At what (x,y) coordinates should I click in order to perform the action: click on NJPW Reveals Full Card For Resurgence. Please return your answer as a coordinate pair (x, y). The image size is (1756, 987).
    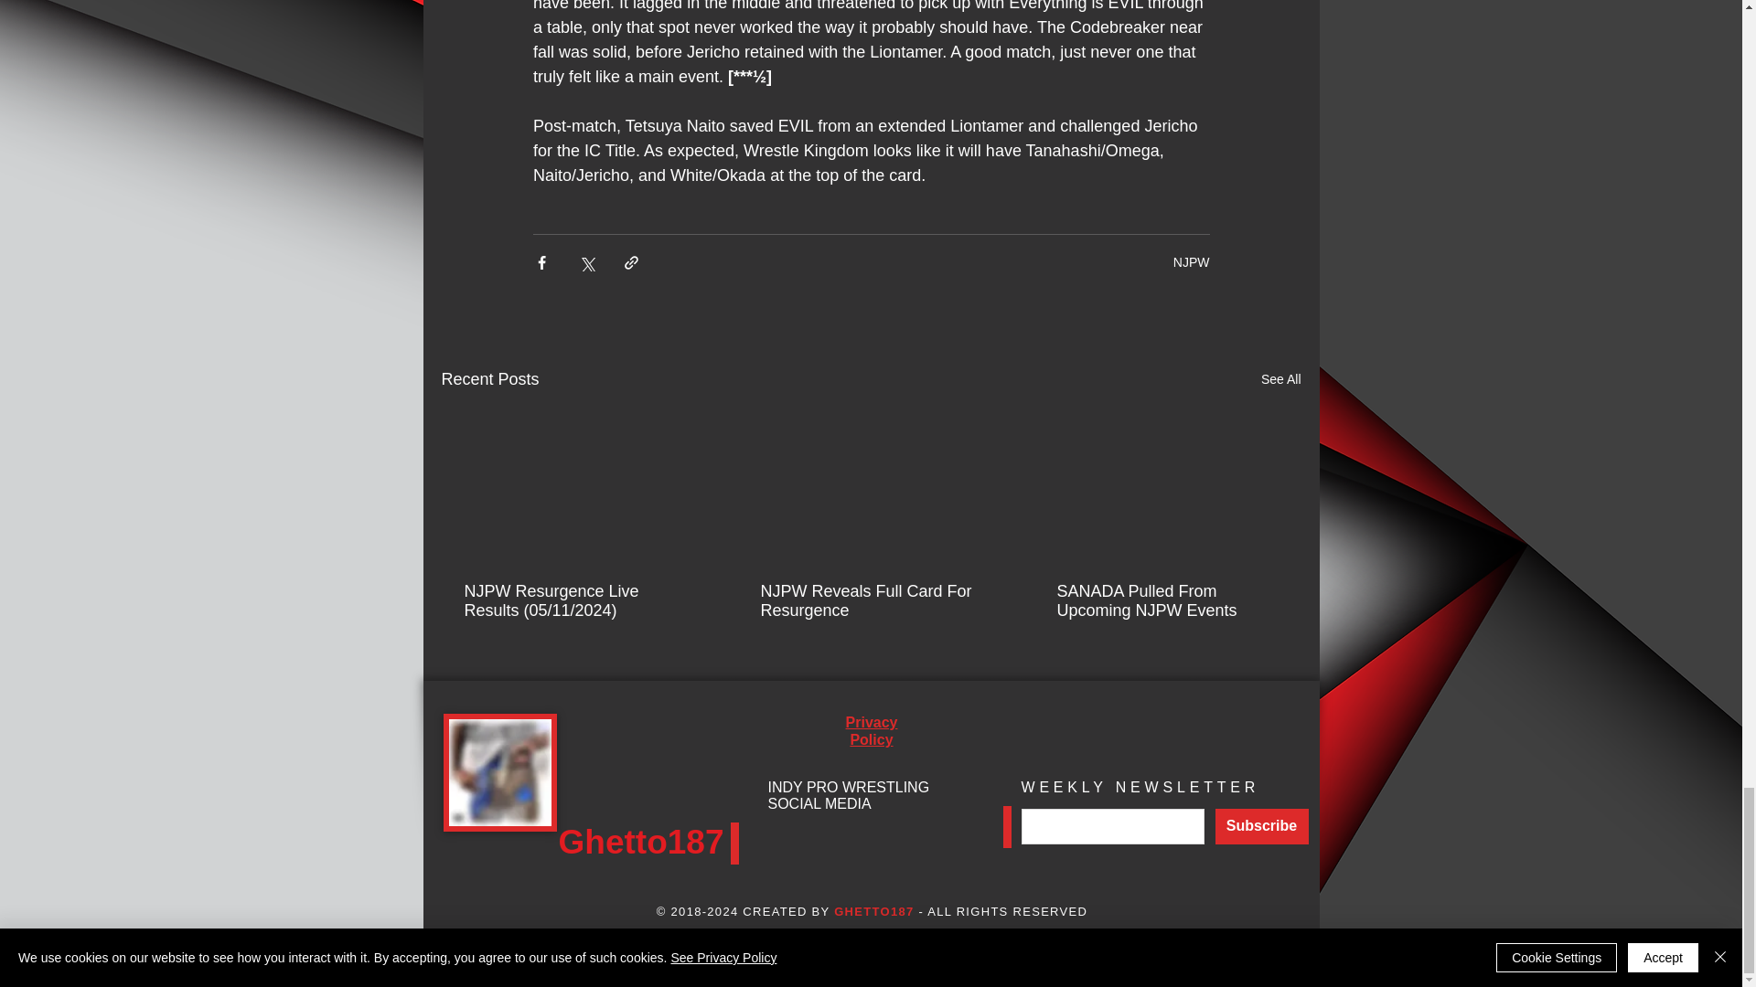
    Looking at the image, I should click on (870, 601).